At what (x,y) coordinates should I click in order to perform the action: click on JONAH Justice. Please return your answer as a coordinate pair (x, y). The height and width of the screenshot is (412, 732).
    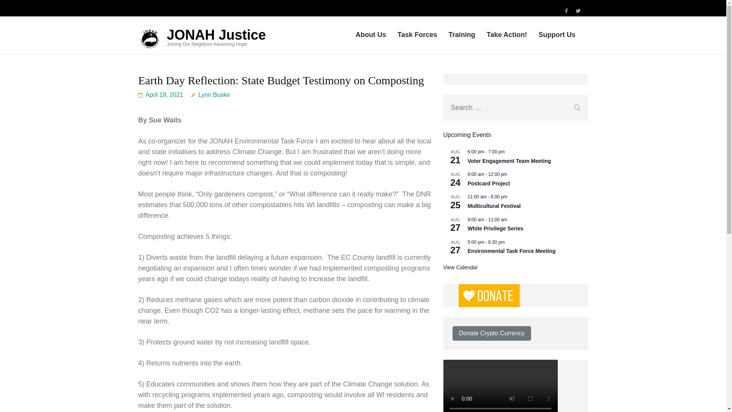
    Looking at the image, I should click on (217, 35).